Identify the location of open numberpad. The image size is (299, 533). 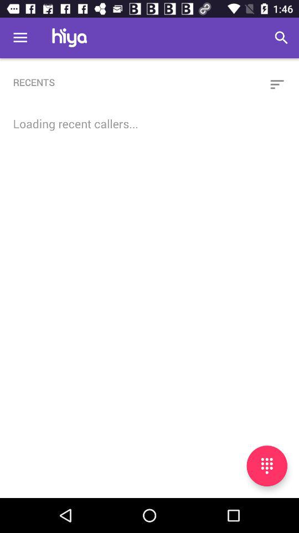
(267, 466).